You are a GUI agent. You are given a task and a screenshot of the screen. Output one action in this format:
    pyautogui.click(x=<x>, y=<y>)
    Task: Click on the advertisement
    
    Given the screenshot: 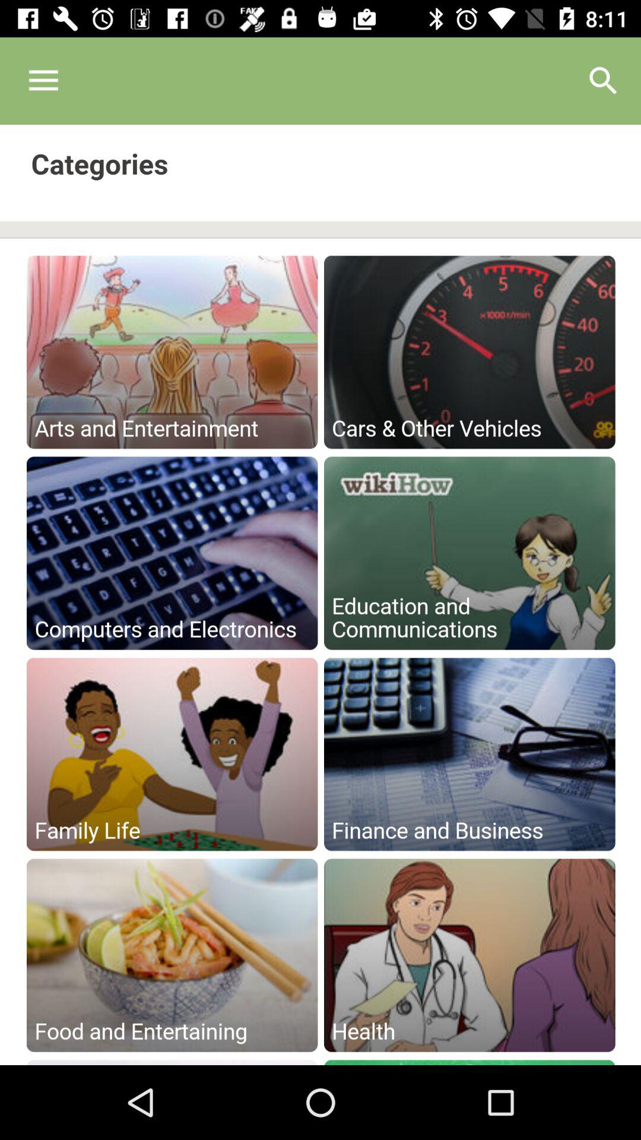 What is the action you would take?
    pyautogui.click(x=320, y=595)
    